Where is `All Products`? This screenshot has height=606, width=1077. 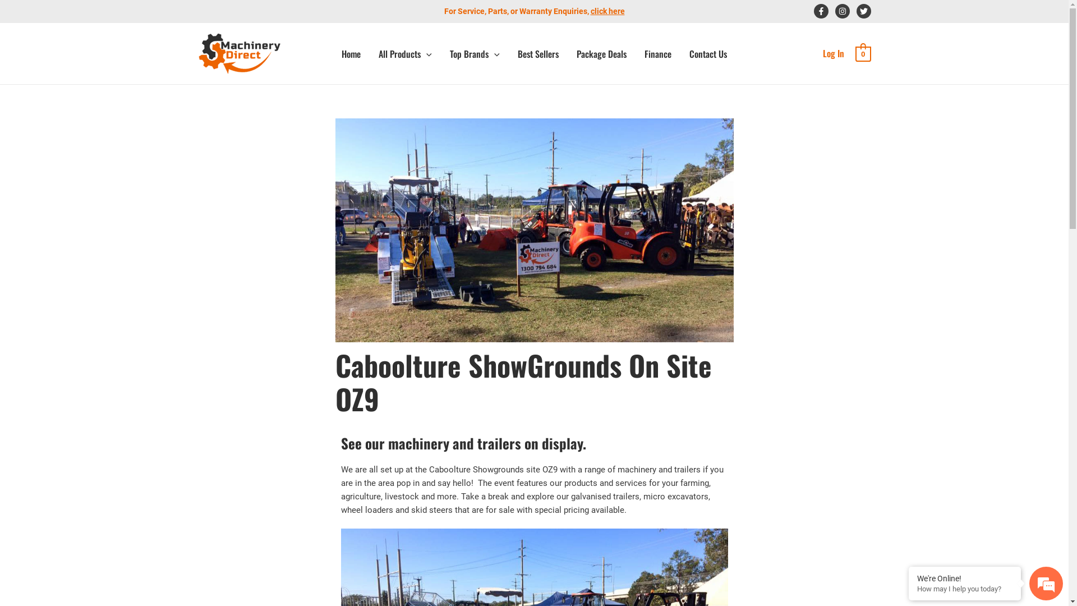
All Products is located at coordinates (405, 54).